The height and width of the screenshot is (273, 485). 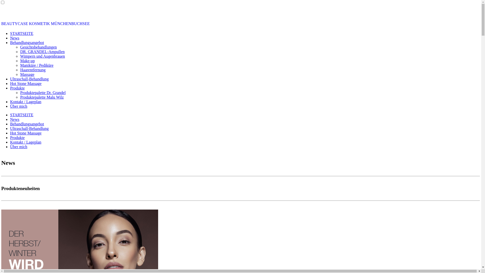 I want to click on Hot Stone Massage, so click(x=26, y=83).